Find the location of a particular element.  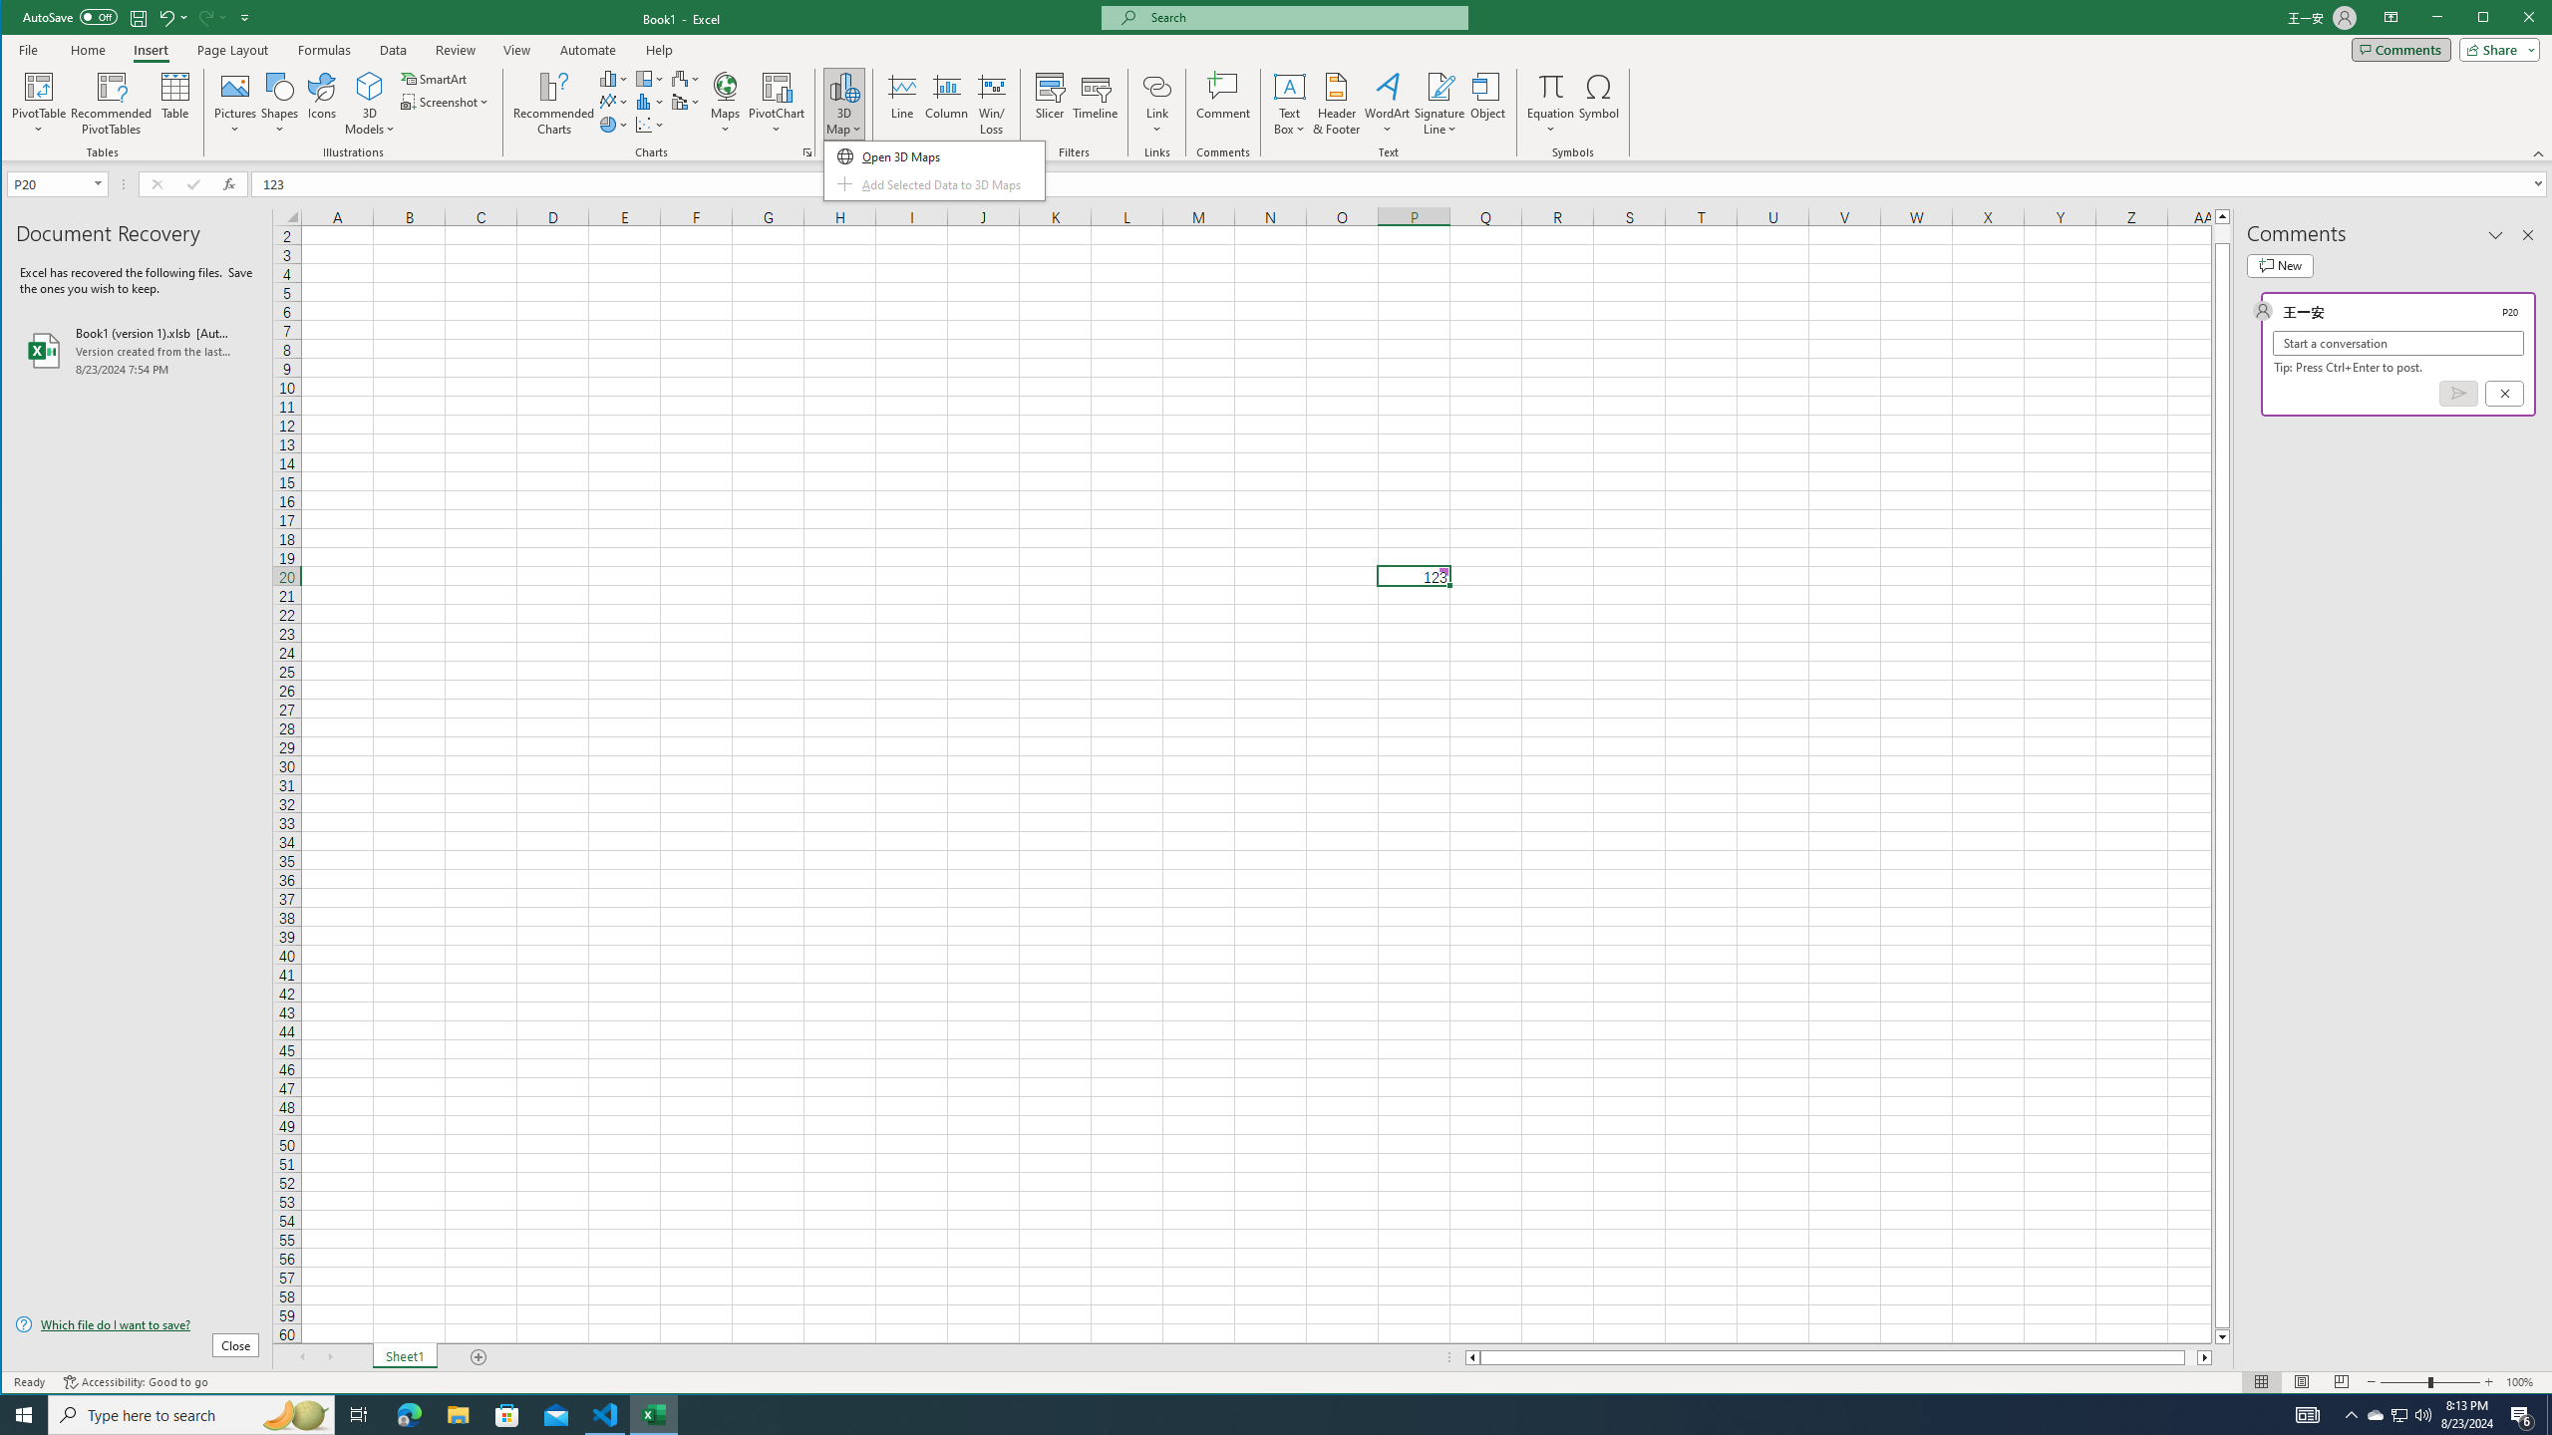

Icons is located at coordinates (321, 104).